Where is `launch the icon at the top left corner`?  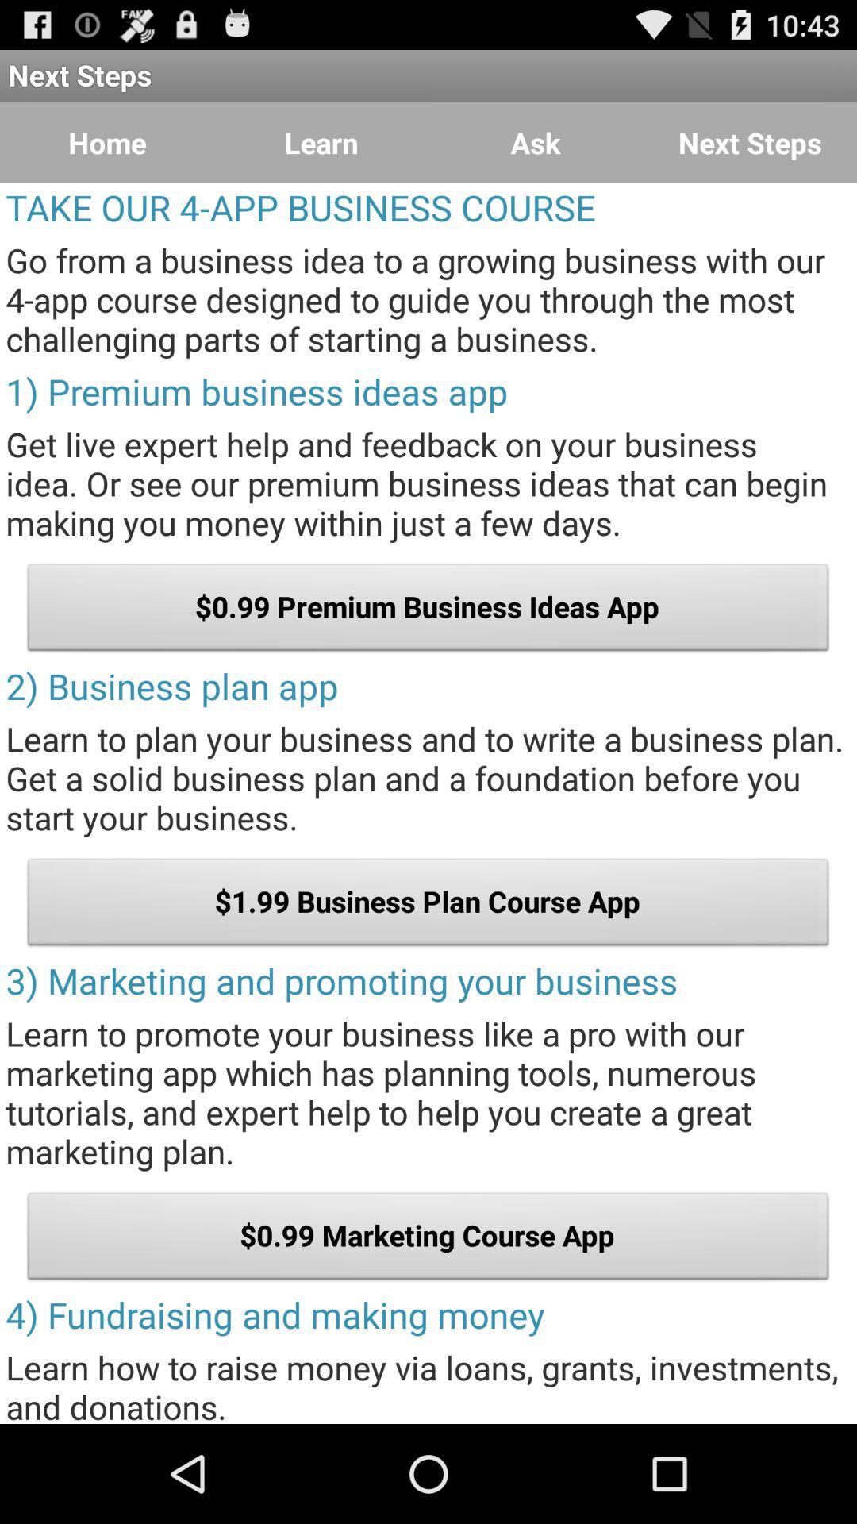
launch the icon at the top left corner is located at coordinates (107, 143).